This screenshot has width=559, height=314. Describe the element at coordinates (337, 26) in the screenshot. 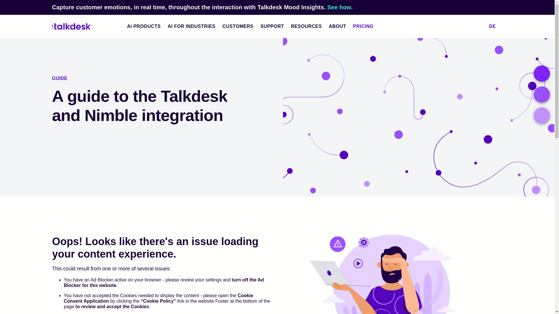

I see `ABOUT` at that location.